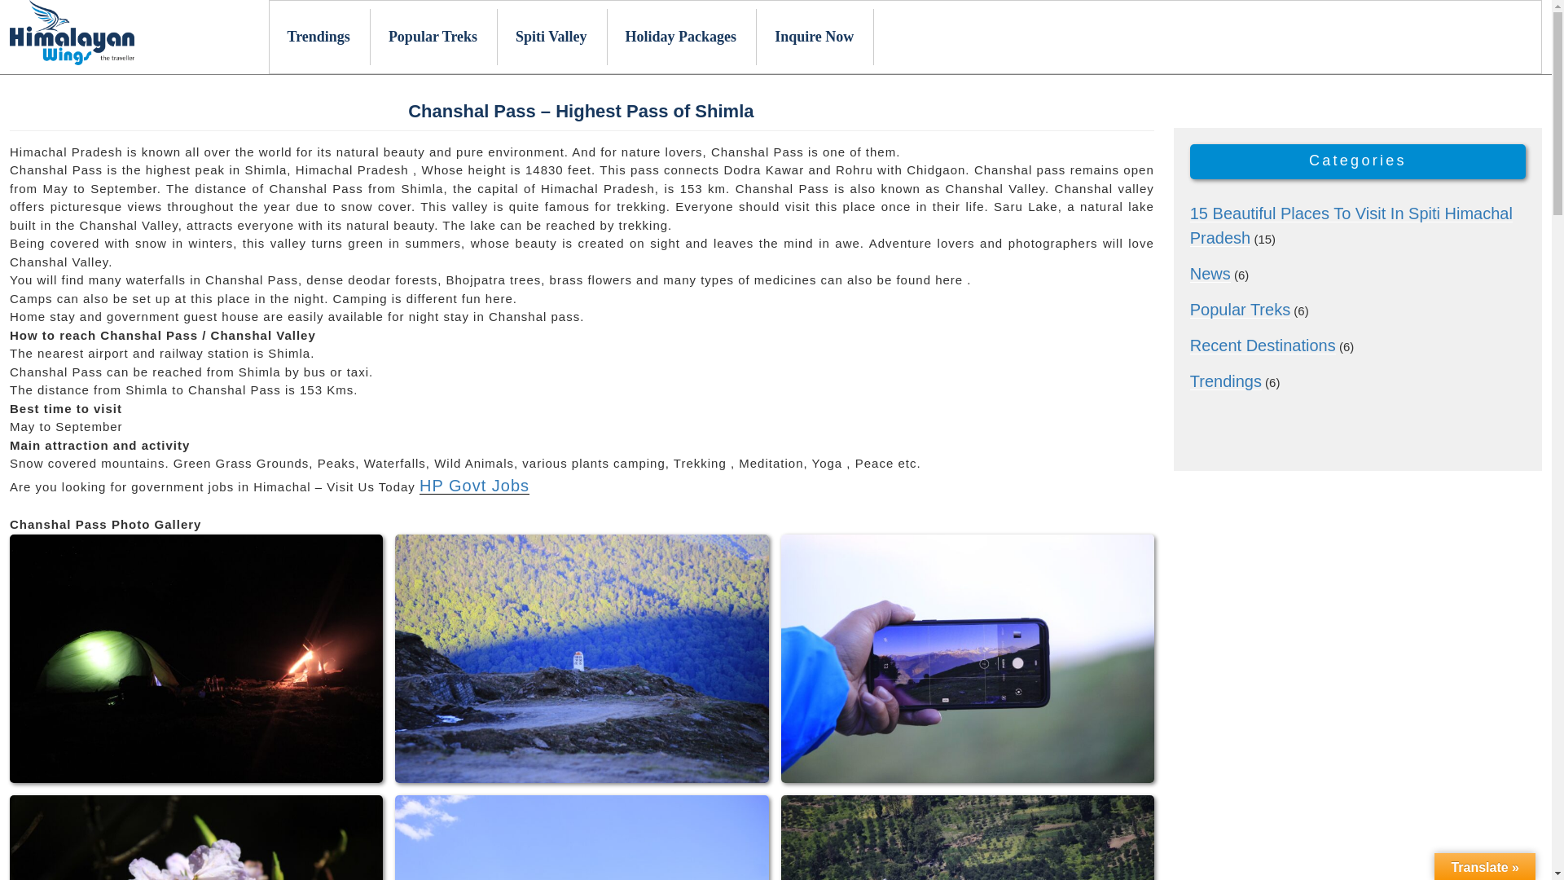 This screenshot has width=1564, height=880. What do you see at coordinates (1263, 345) in the screenshot?
I see `Recent Destinations` at bounding box center [1263, 345].